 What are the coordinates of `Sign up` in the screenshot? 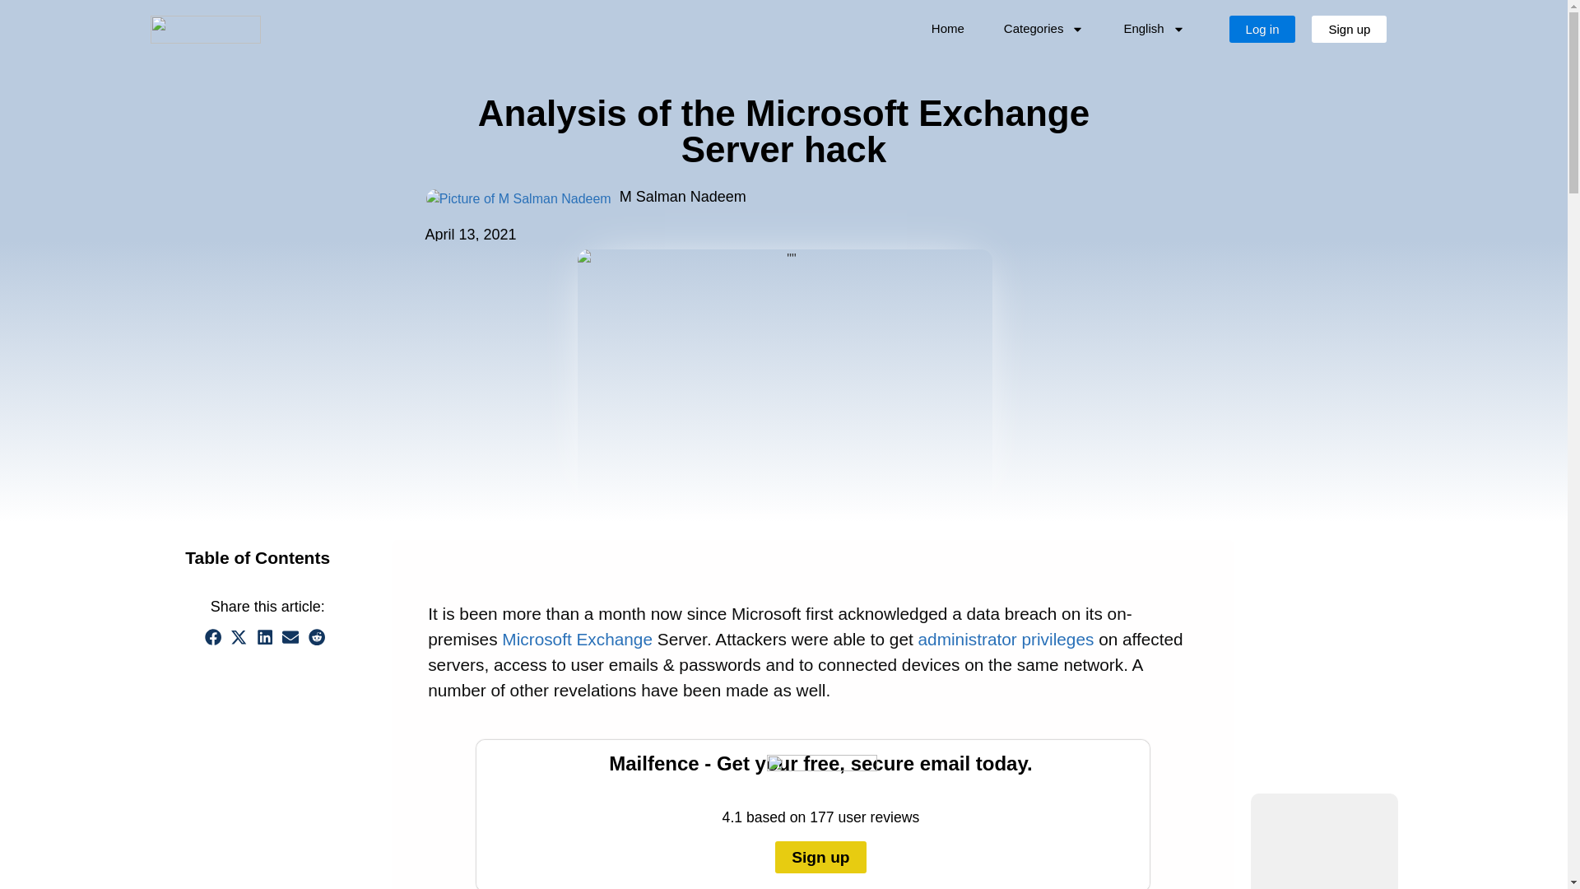 It's located at (1349, 28).